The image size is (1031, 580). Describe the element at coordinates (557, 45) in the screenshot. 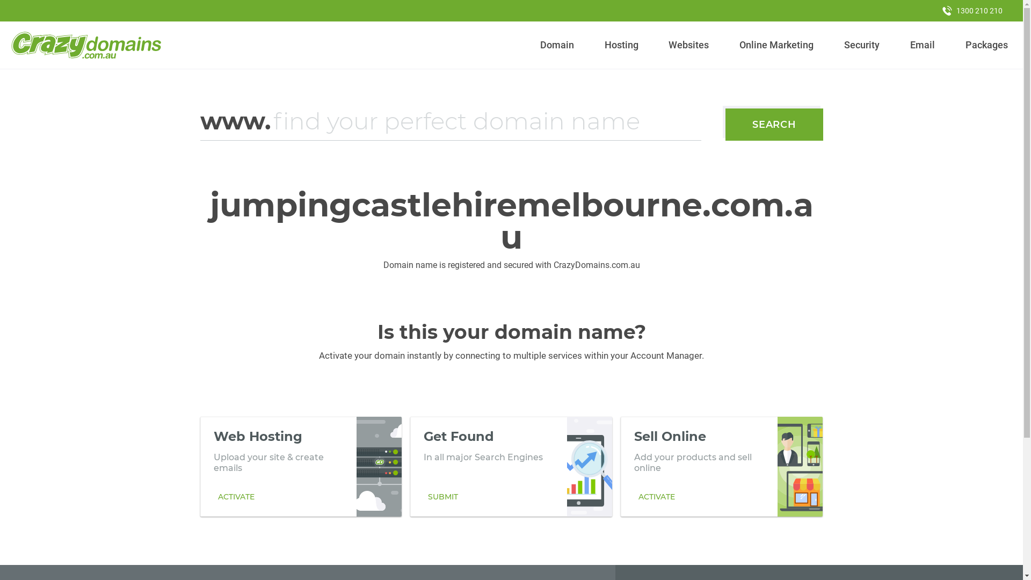

I see `Domain` at that location.